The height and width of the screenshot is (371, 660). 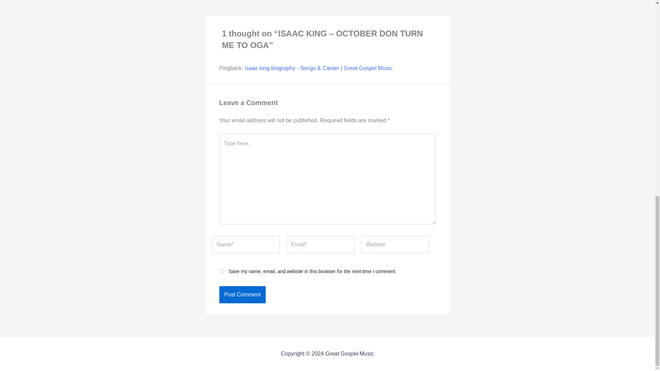 I want to click on MY DADDY by Saviour G, so click(x=400, y=1).